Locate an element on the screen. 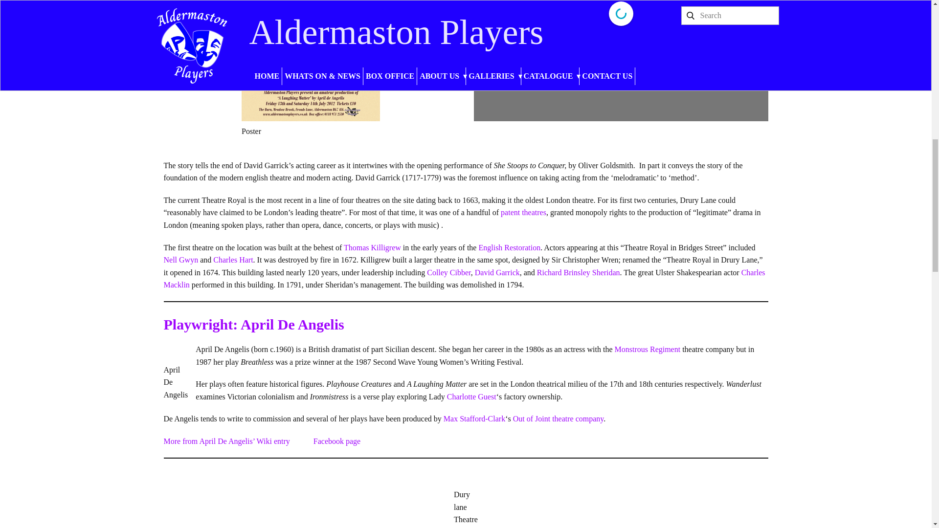 This screenshot has width=939, height=528. Out of Joint theatre company is located at coordinates (558, 418).